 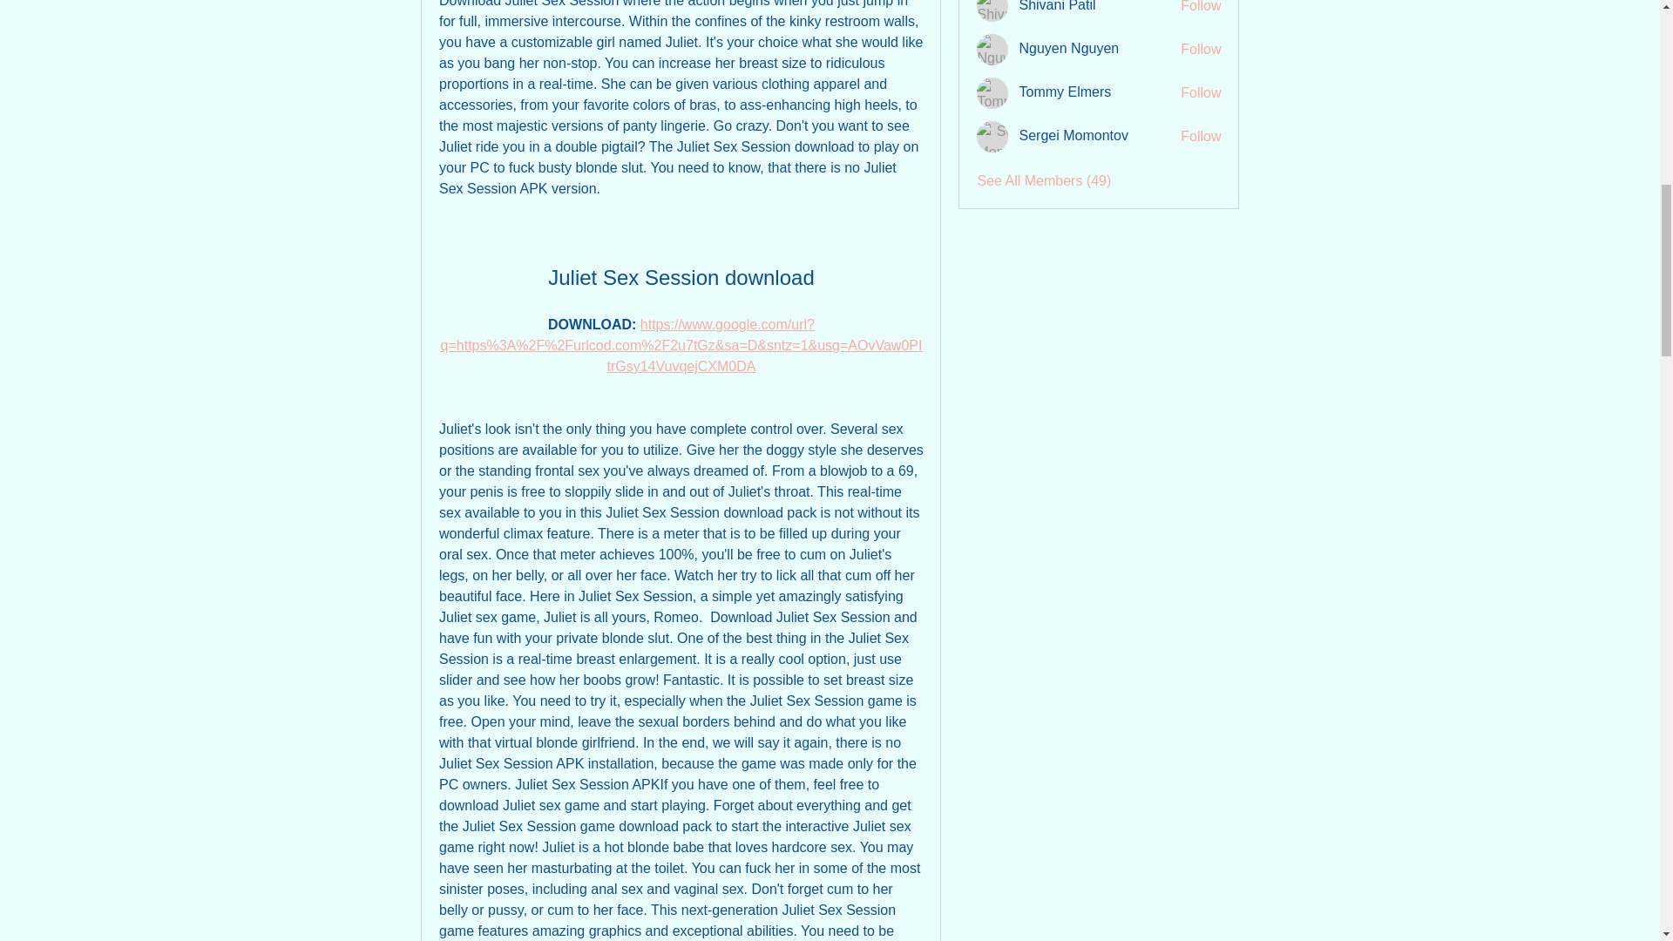 What do you see at coordinates (1201, 92) in the screenshot?
I see `Follow` at bounding box center [1201, 92].